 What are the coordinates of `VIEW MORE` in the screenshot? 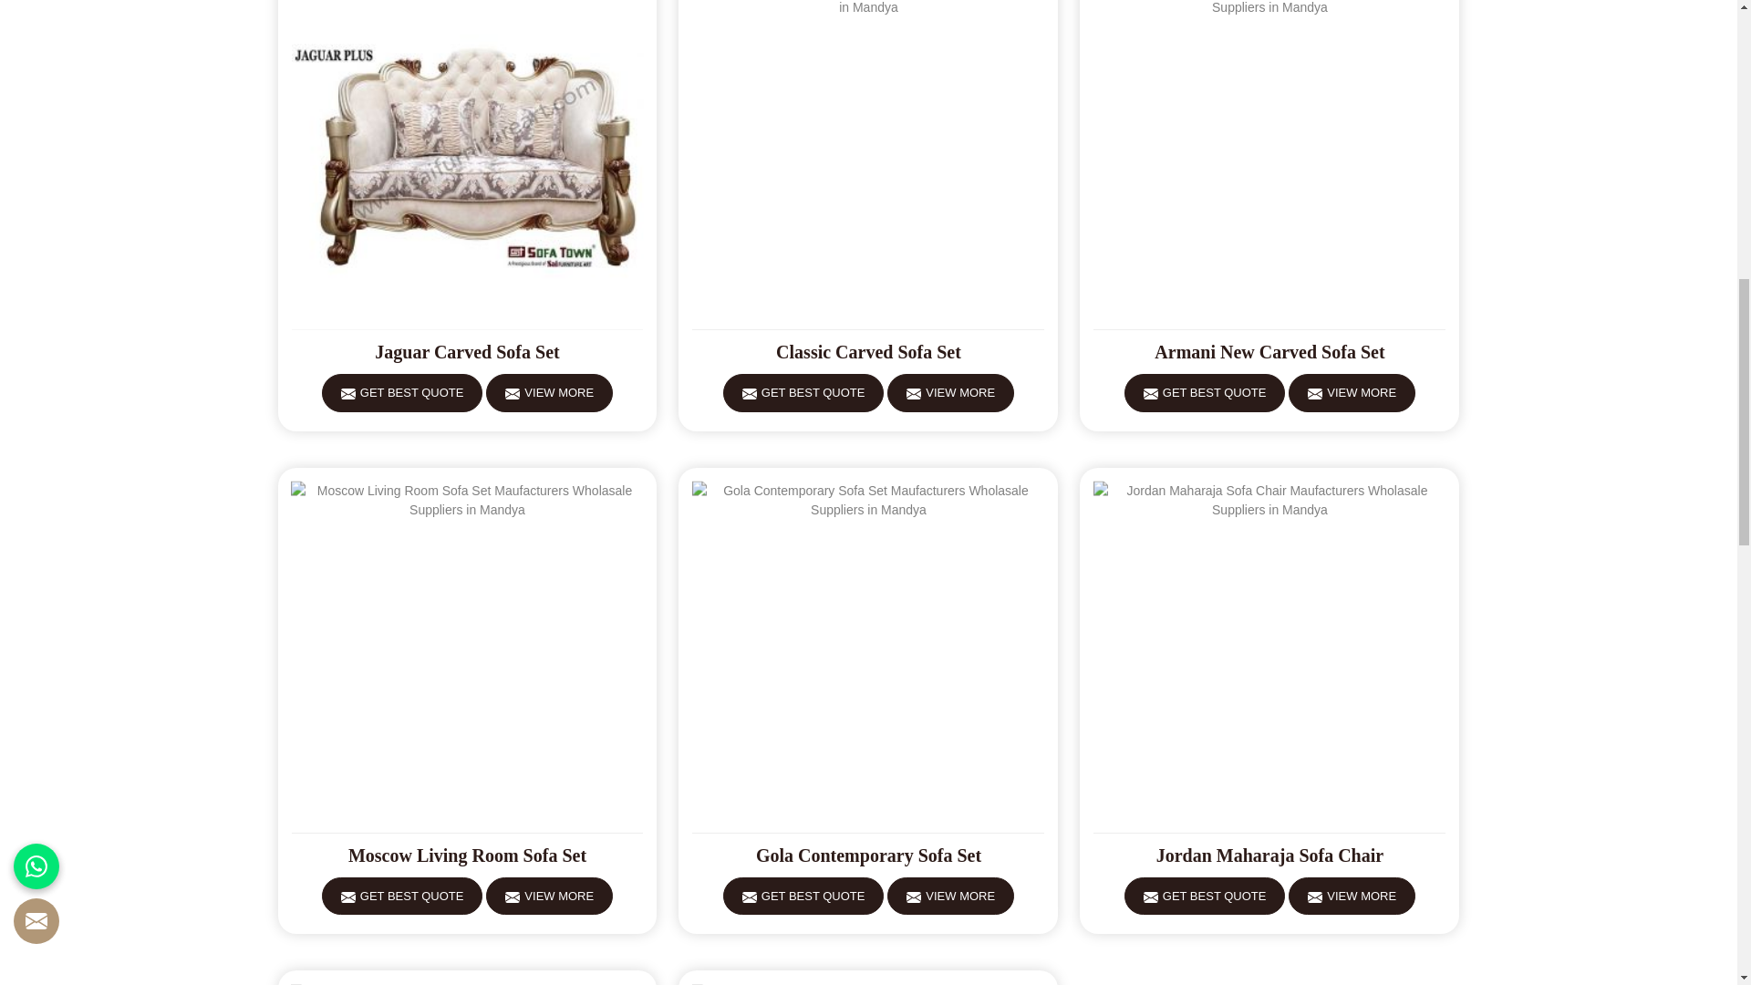 It's located at (549, 393).